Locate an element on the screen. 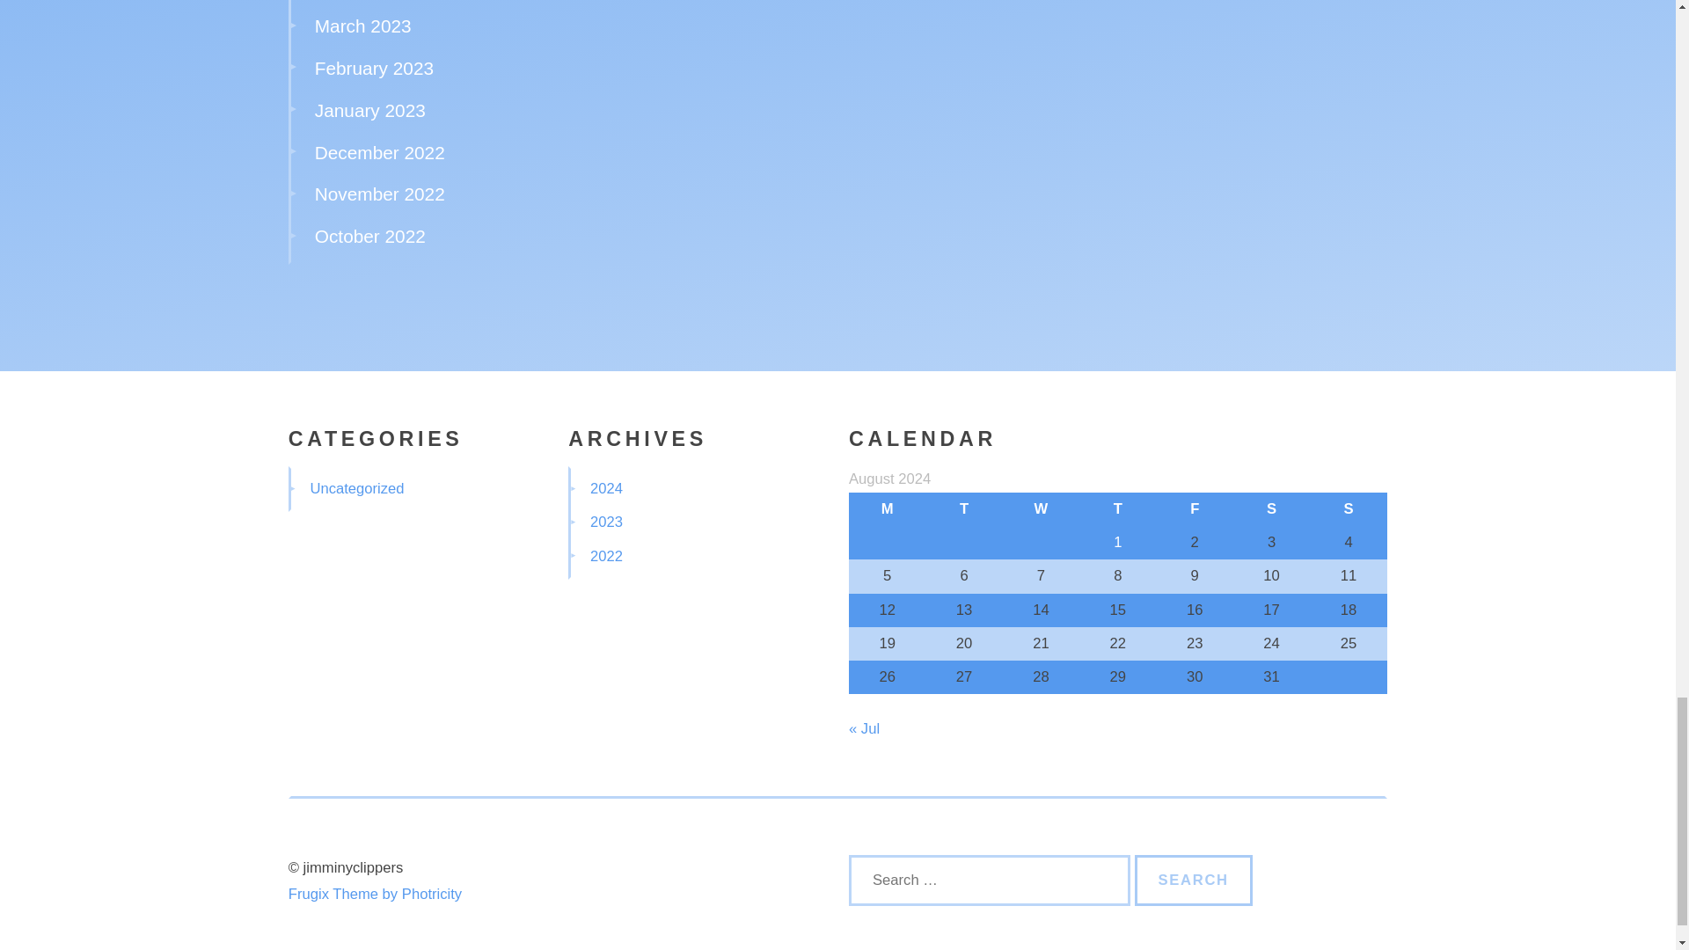 Image resolution: width=1689 pixels, height=950 pixels. Tuesday is located at coordinates (963, 509).